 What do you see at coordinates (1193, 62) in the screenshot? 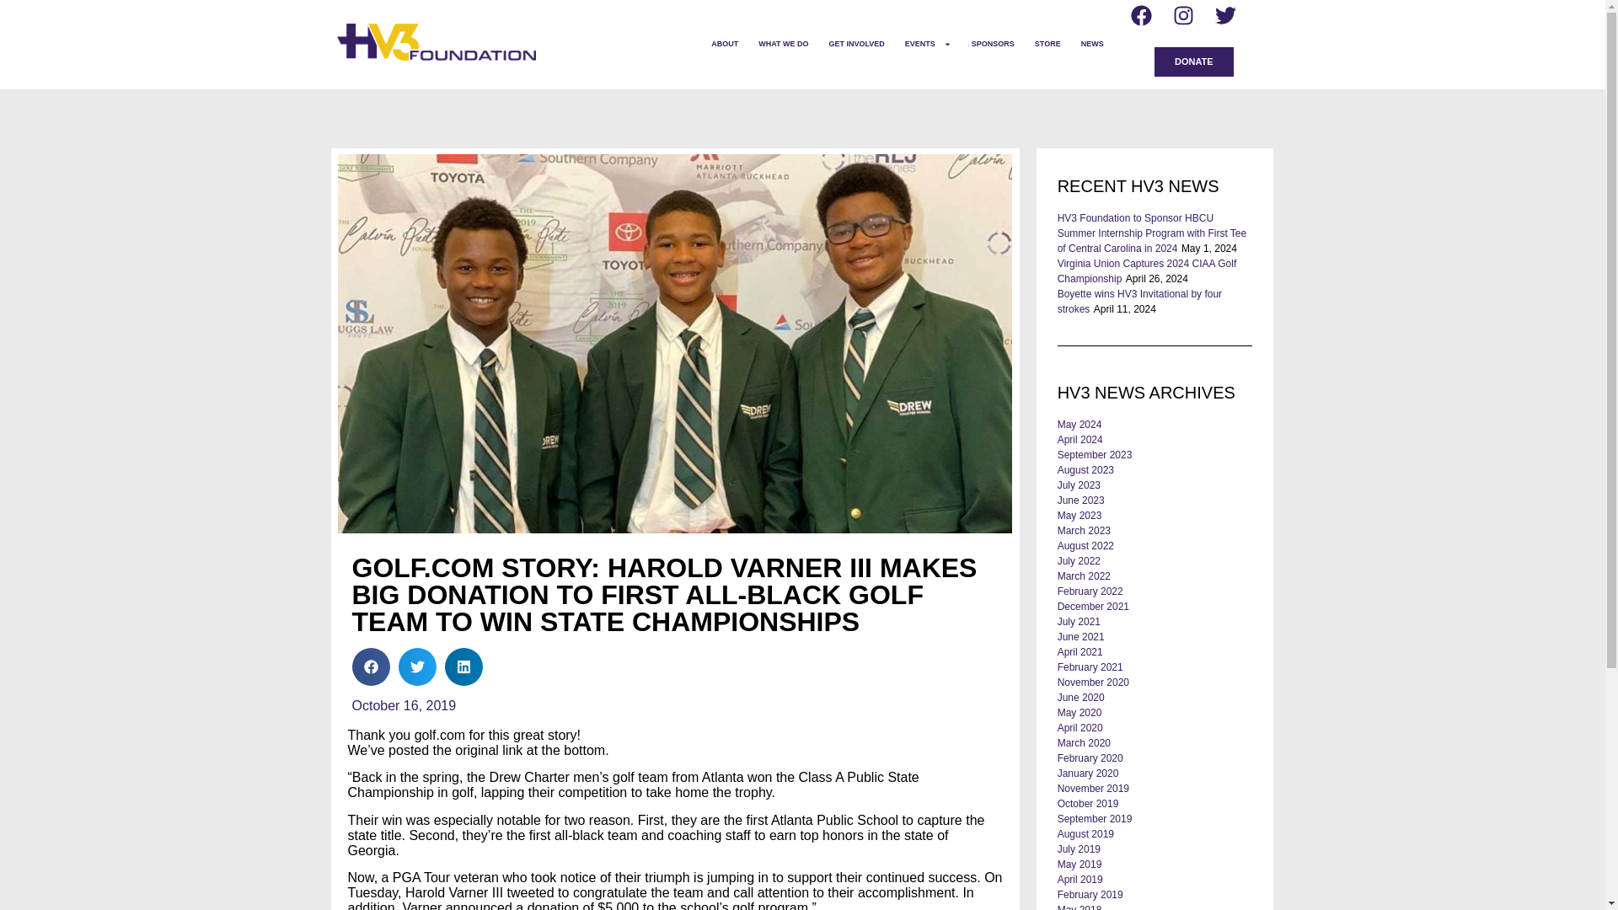
I see `DONATE` at bounding box center [1193, 62].